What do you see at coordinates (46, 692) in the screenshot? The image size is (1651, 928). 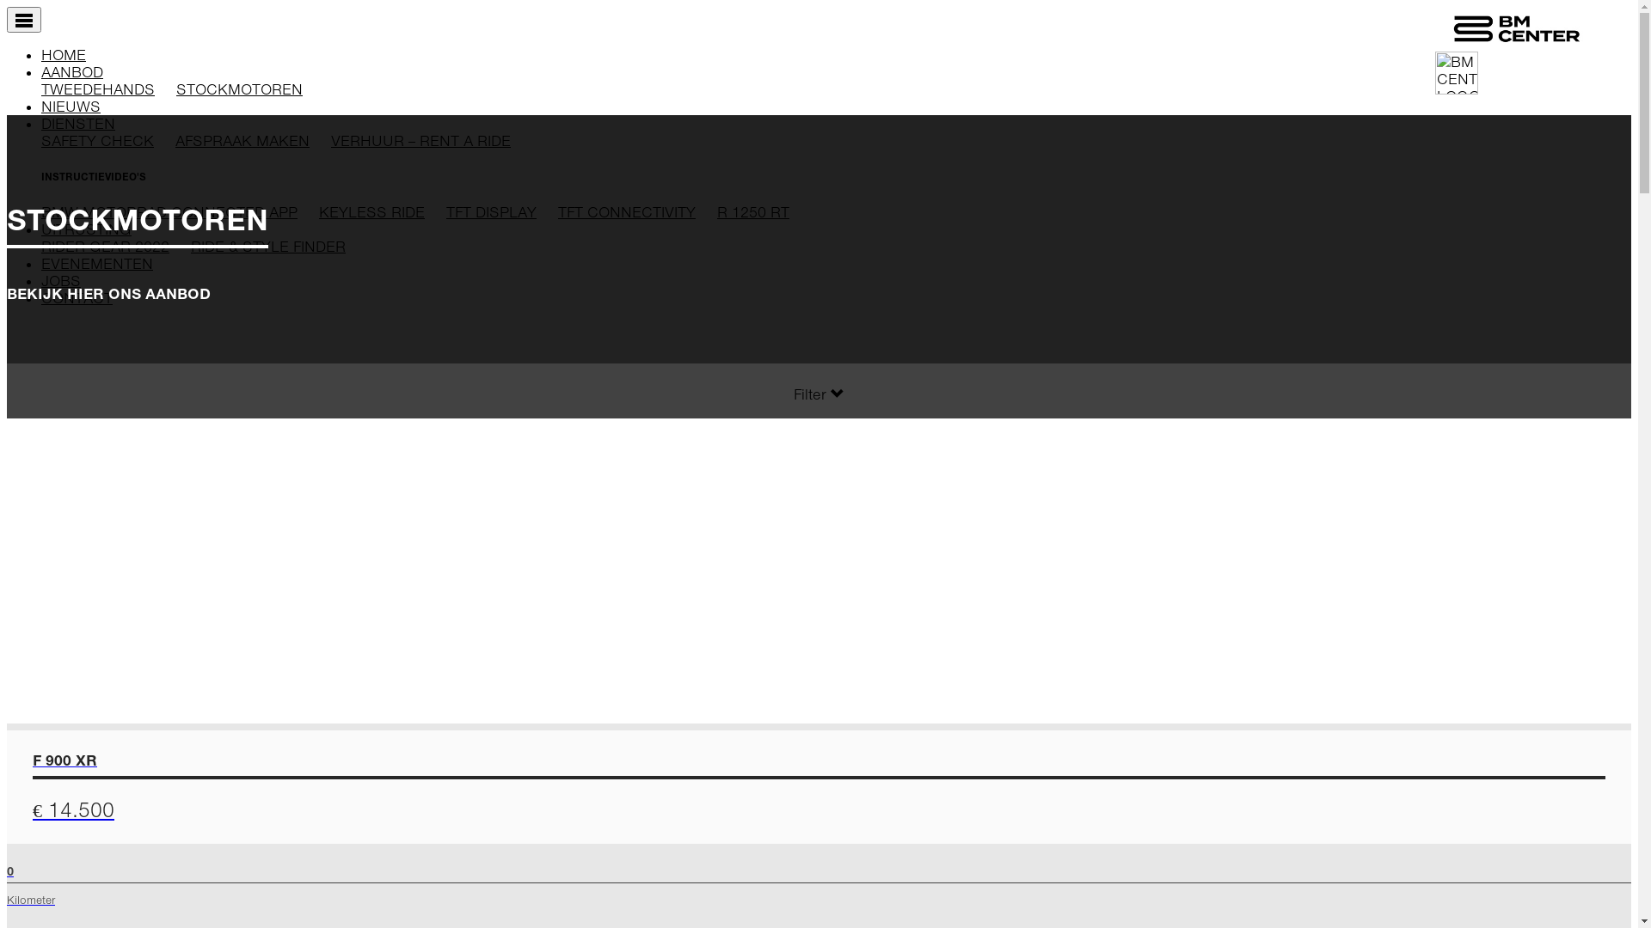 I see `Zoeken` at bounding box center [46, 692].